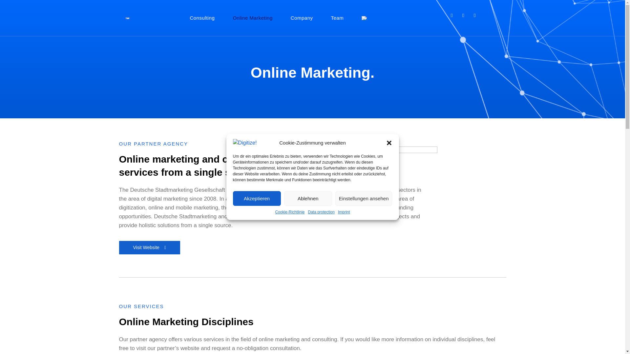  Describe the element at coordinates (308, 198) in the screenshot. I see `Ablehnen` at that location.